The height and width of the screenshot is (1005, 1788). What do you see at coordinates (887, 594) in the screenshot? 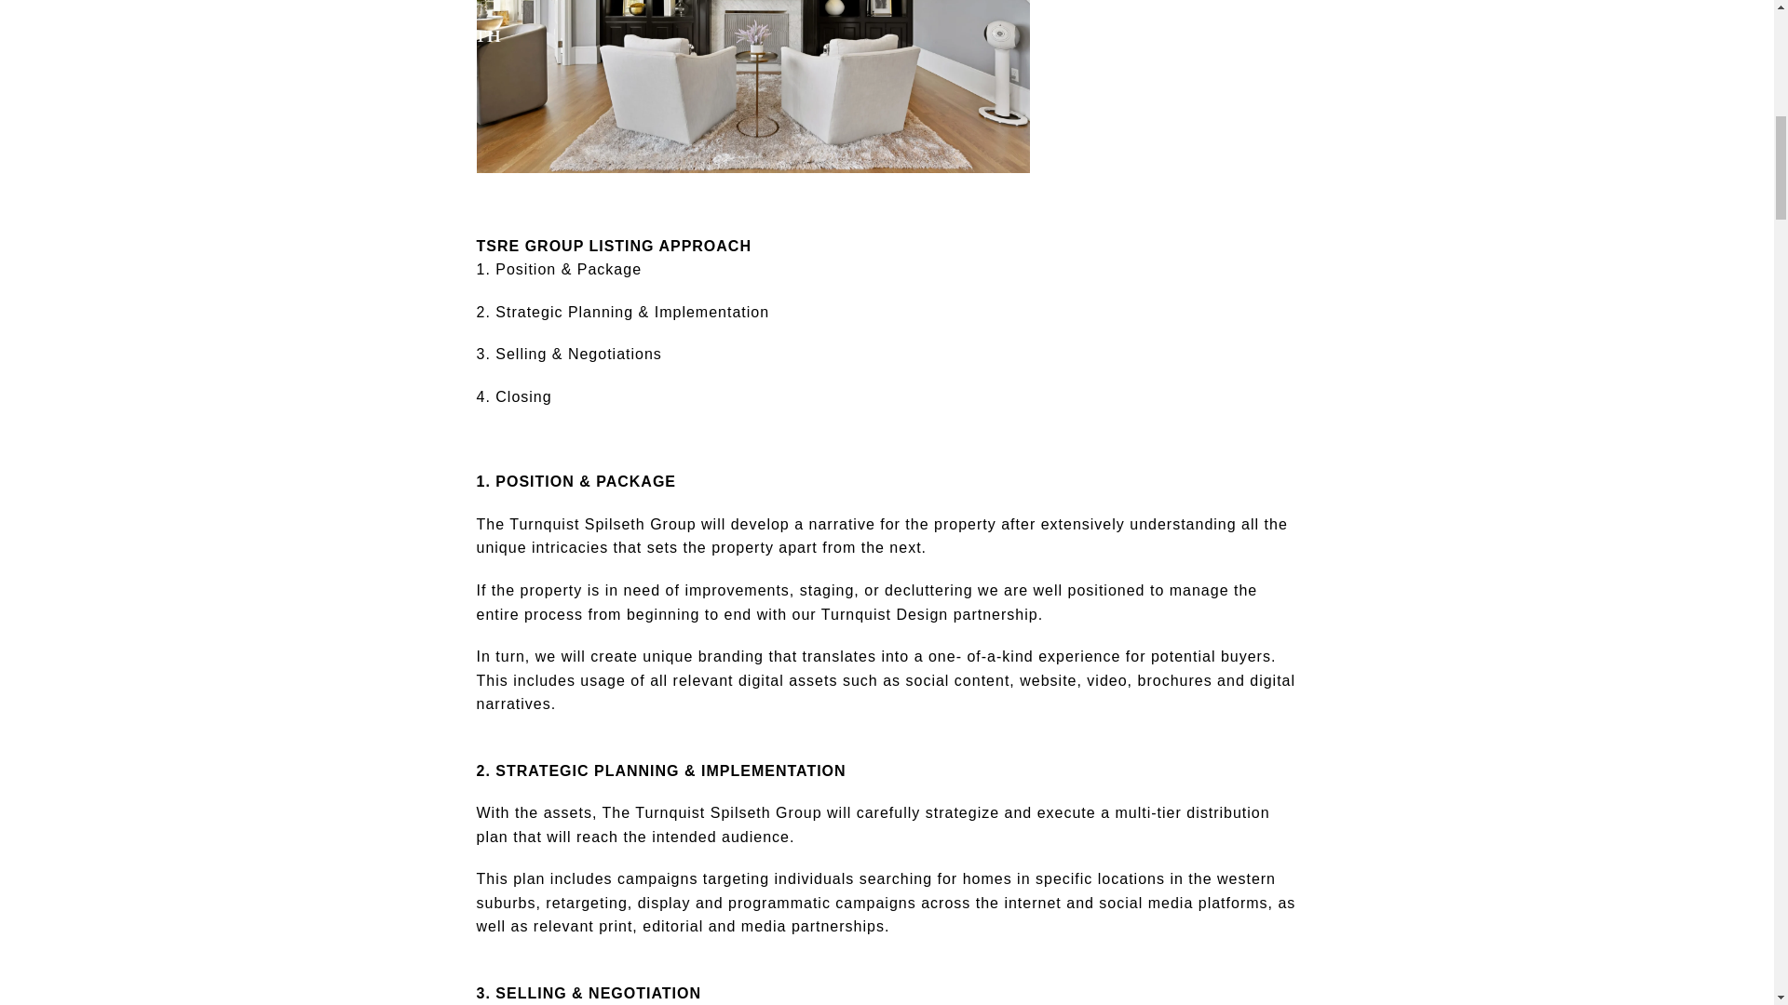
I see `Page 3` at bounding box center [887, 594].